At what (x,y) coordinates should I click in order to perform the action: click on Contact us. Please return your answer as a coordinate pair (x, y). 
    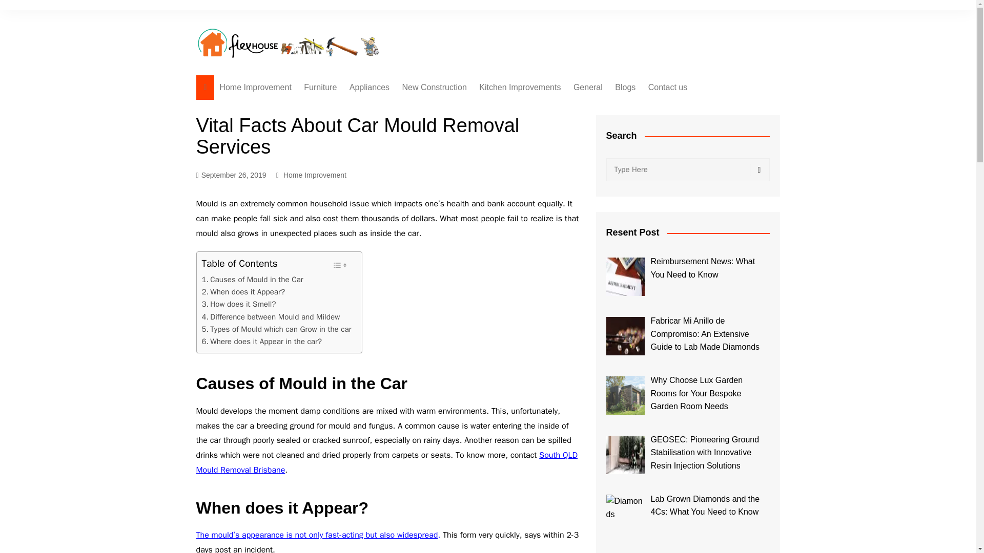
    Looking at the image, I should click on (668, 87).